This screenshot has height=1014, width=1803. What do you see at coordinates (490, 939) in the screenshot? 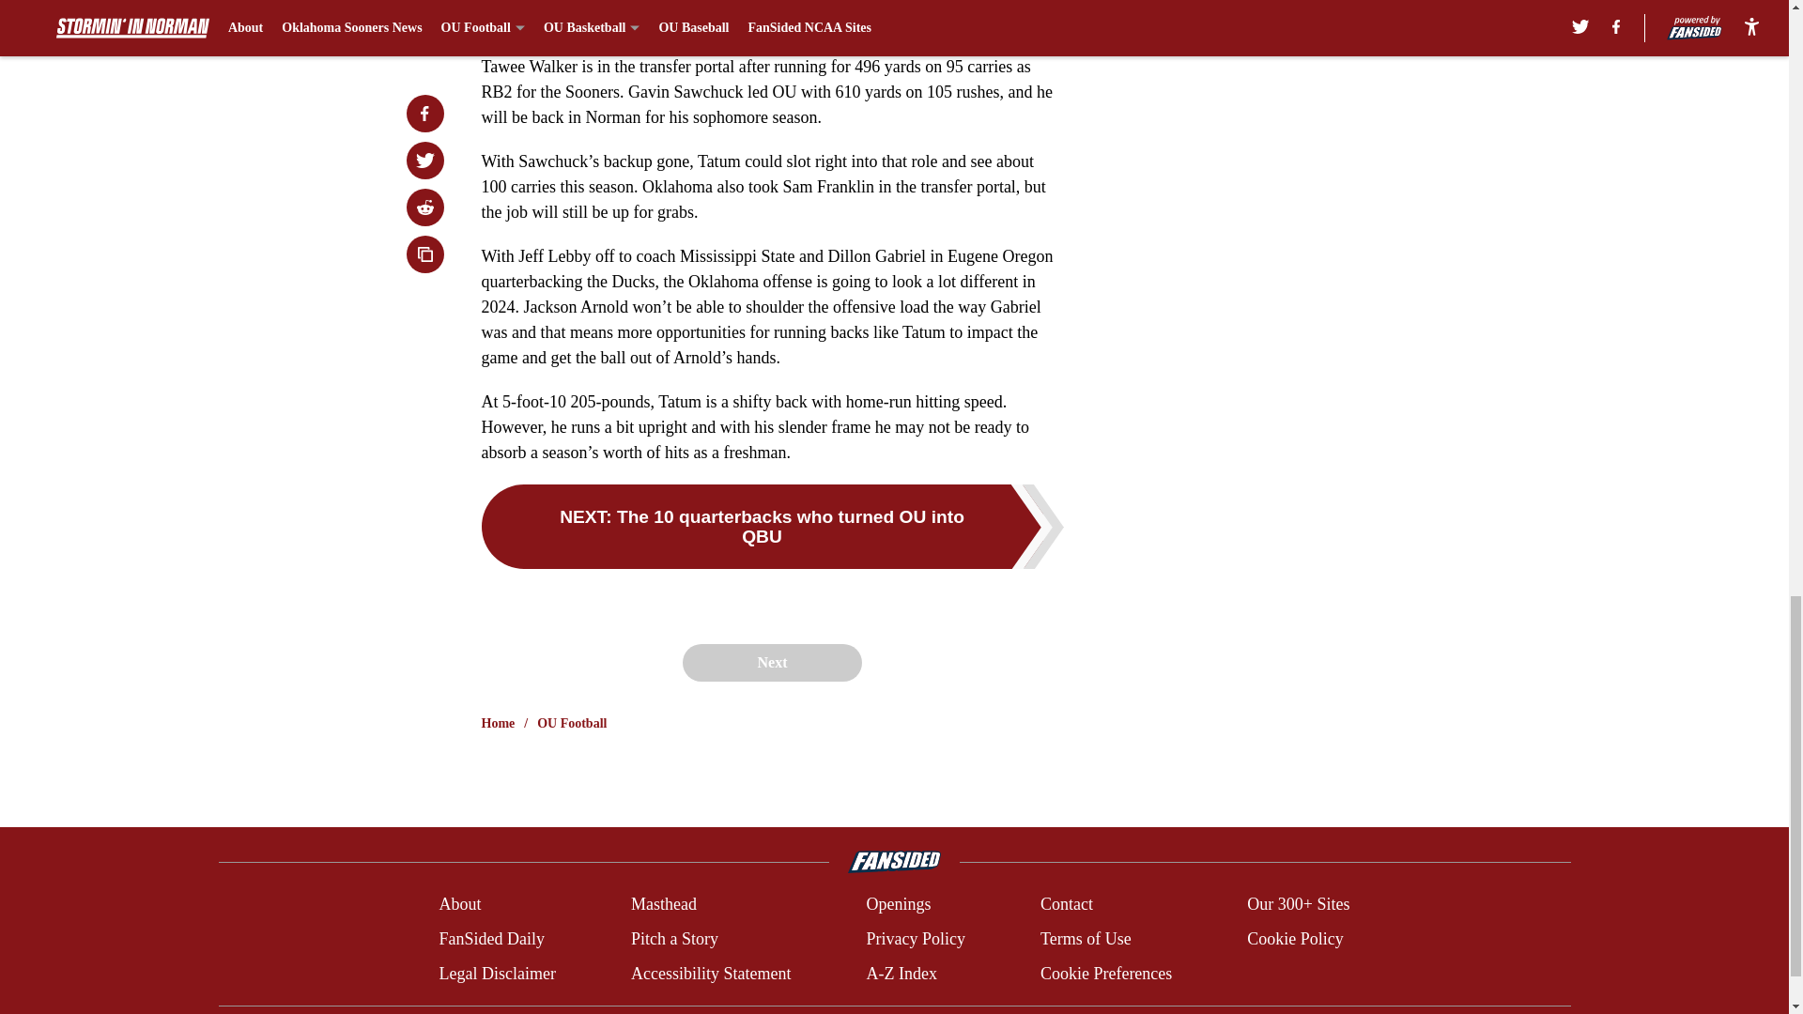
I see `FanSided Daily` at bounding box center [490, 939].